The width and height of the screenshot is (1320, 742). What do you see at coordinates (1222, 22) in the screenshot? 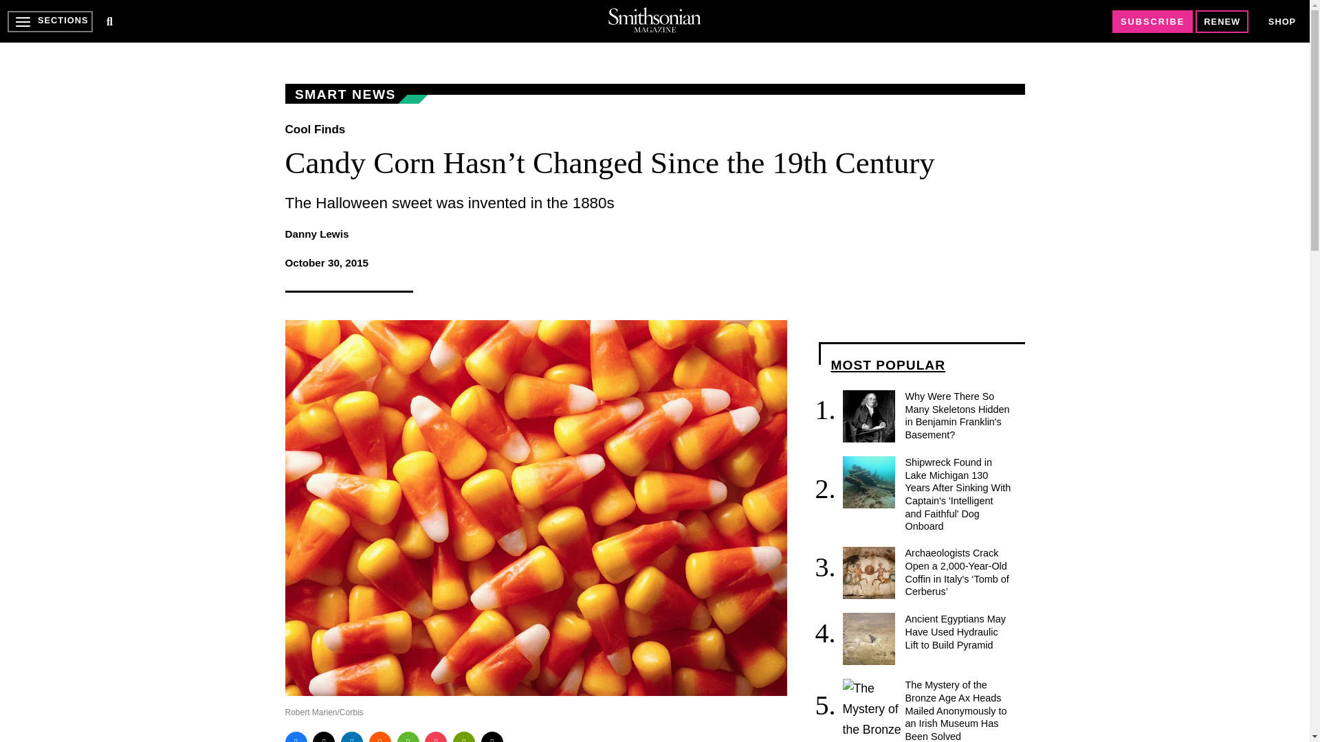
I see `RENEW` at bounding box center [1222, 22].